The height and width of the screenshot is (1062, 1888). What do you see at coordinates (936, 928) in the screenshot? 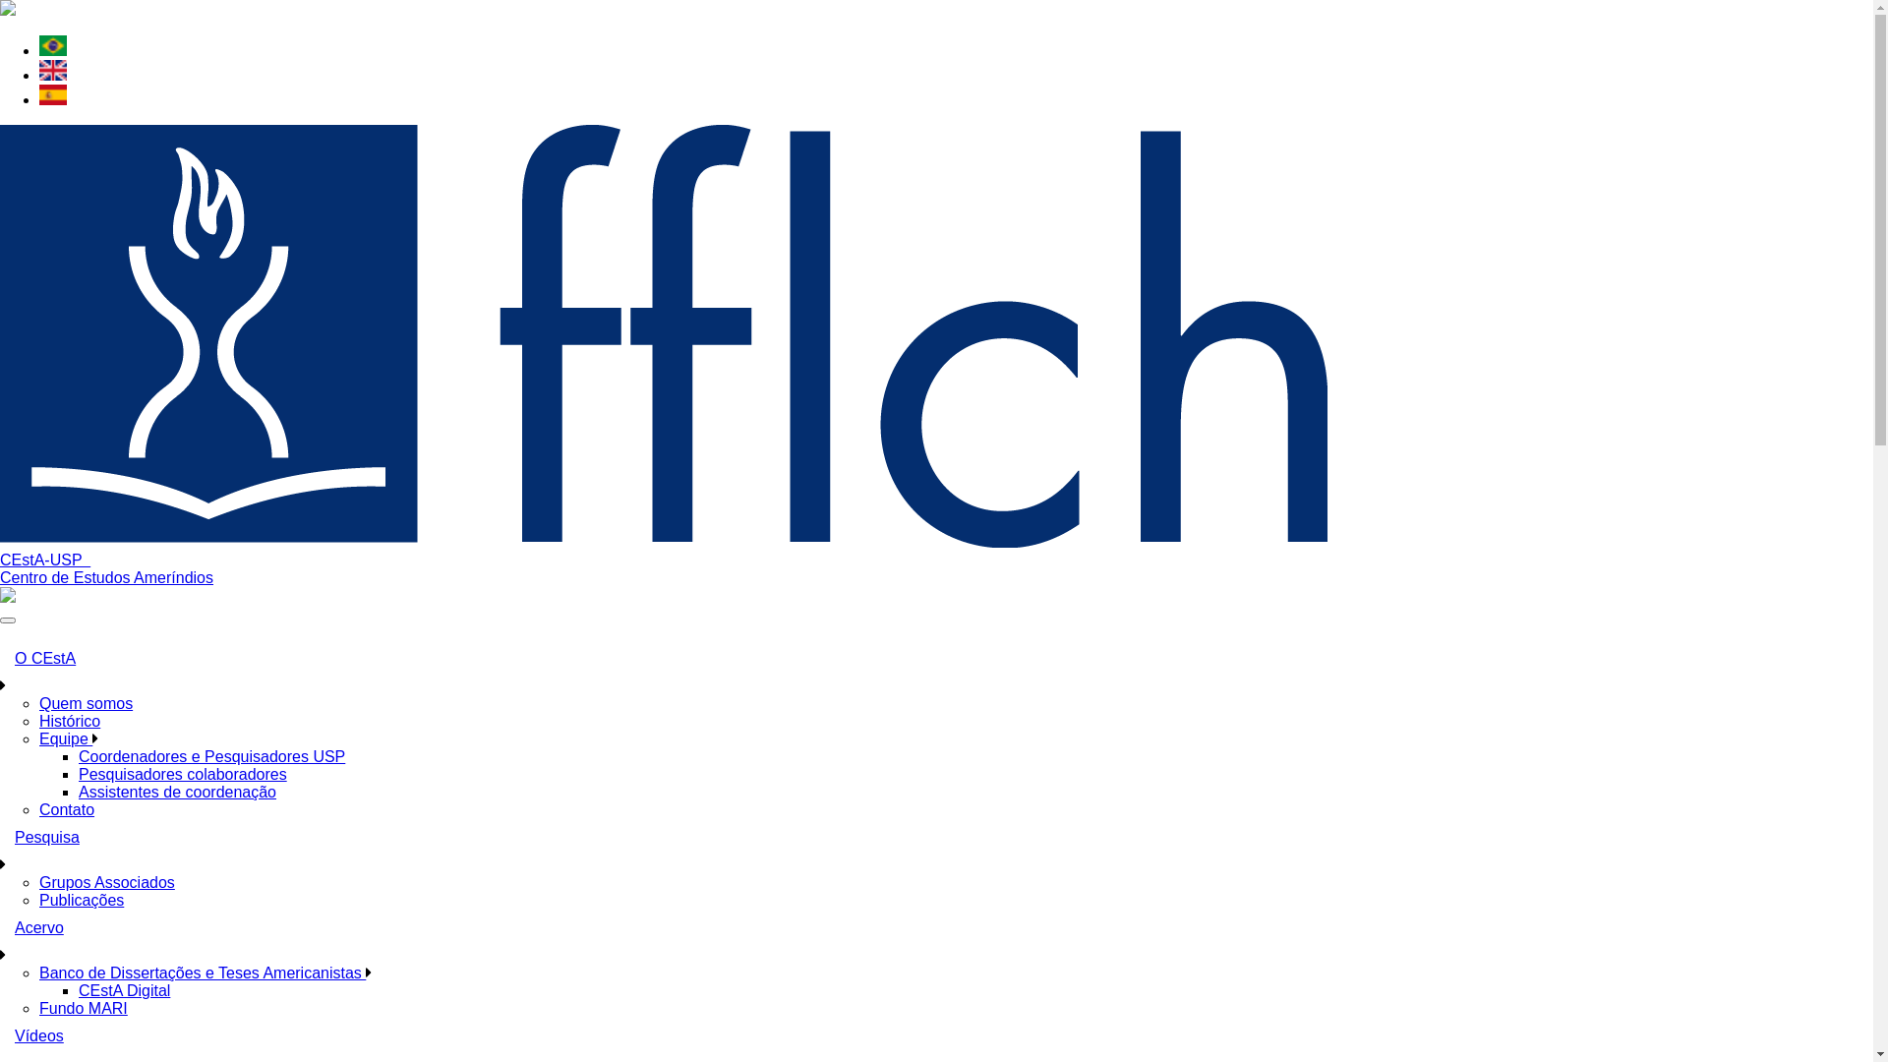
I see `Acervo` at bounding box center [936, 928].